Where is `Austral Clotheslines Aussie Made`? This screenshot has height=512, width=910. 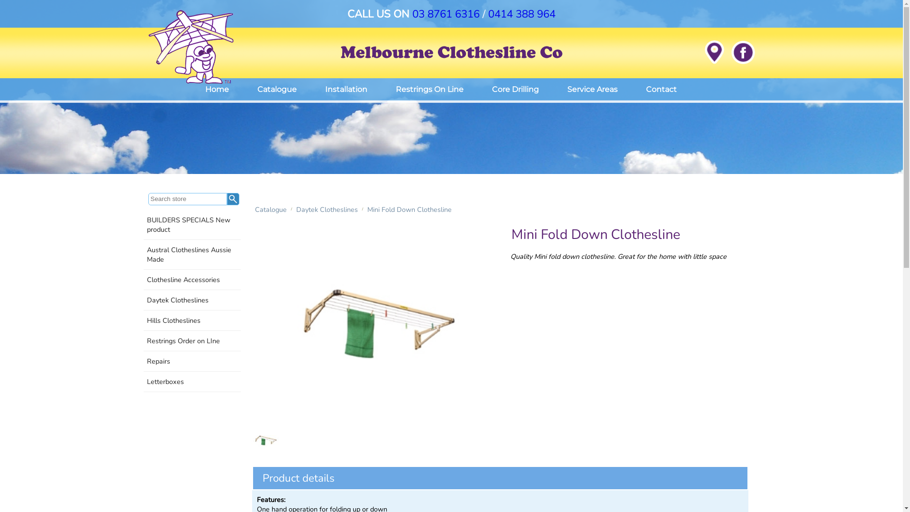 Austral Clotheslines Aussie Made is located at coordinates (191, 255).